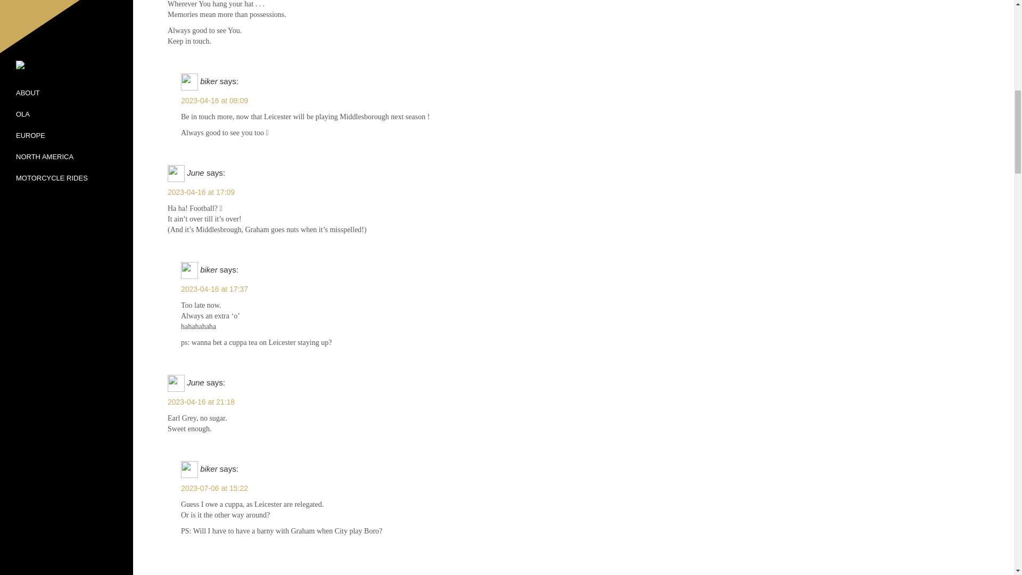 This screenshot has height=575, width=1022. What do you see at coordinates (587, 193) in the screenshot?
I see `2023-04-16 at 17:09` at bounding box center [587, 193].